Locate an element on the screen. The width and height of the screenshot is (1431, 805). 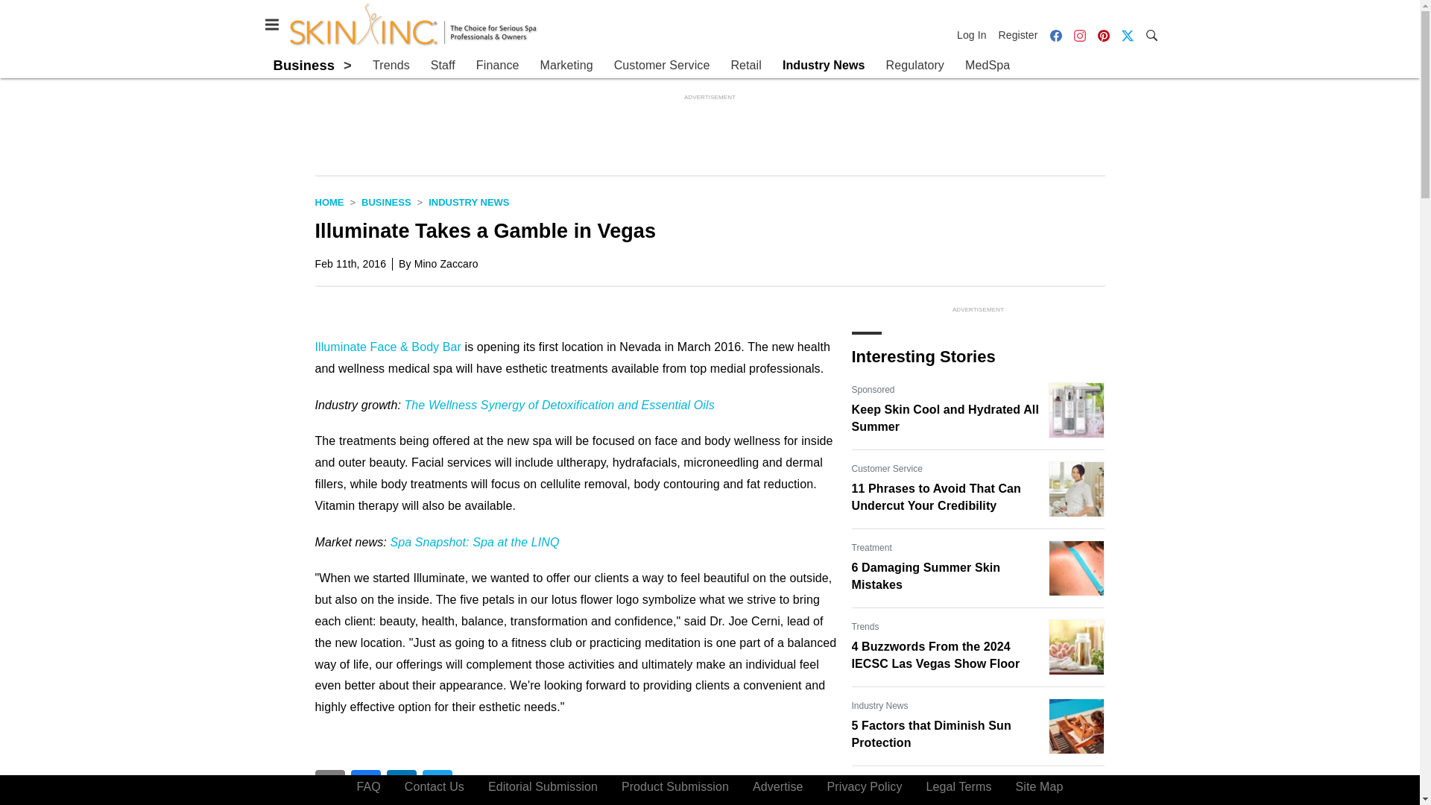
Staff is located at coordinates (443, 66).